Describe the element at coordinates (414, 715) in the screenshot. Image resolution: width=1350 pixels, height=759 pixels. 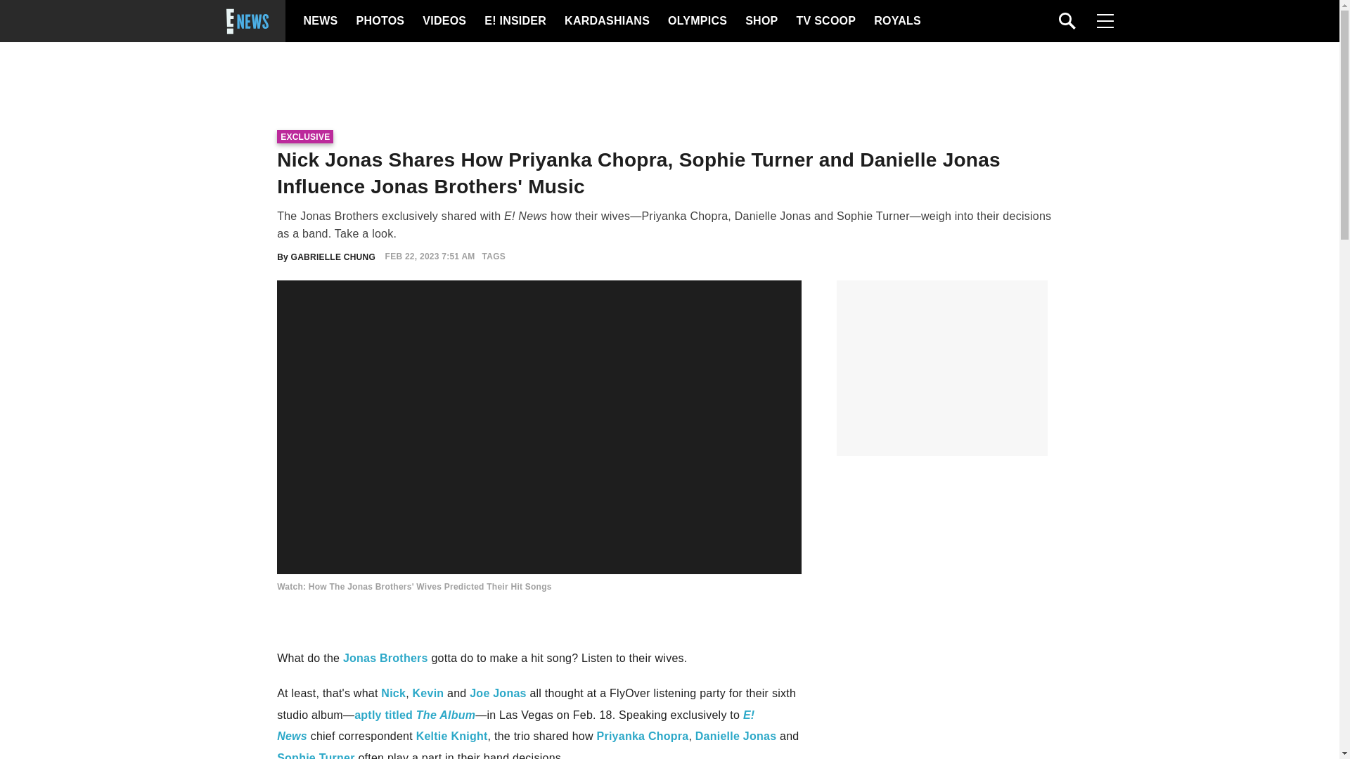
I see `aptly titled The Album` at that location.